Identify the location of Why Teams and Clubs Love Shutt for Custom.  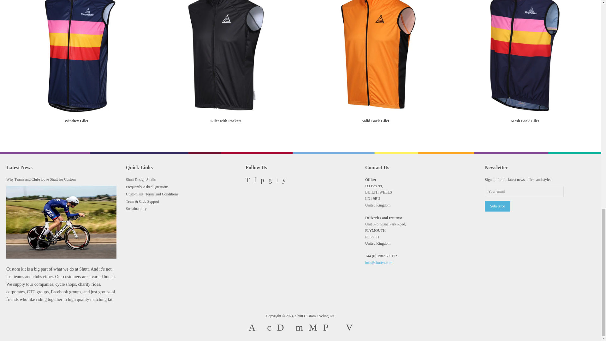
(41, 179).